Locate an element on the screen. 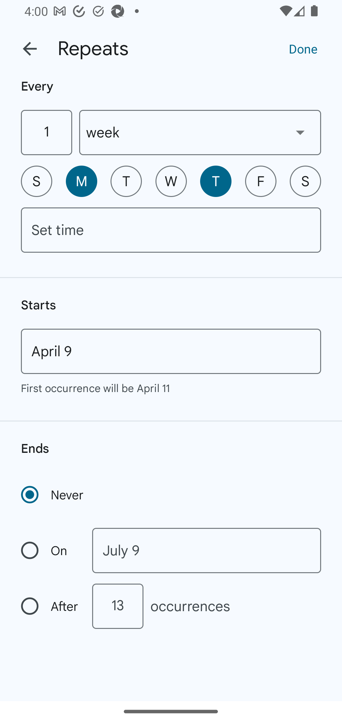  13 is located at coordinates (117, 606).